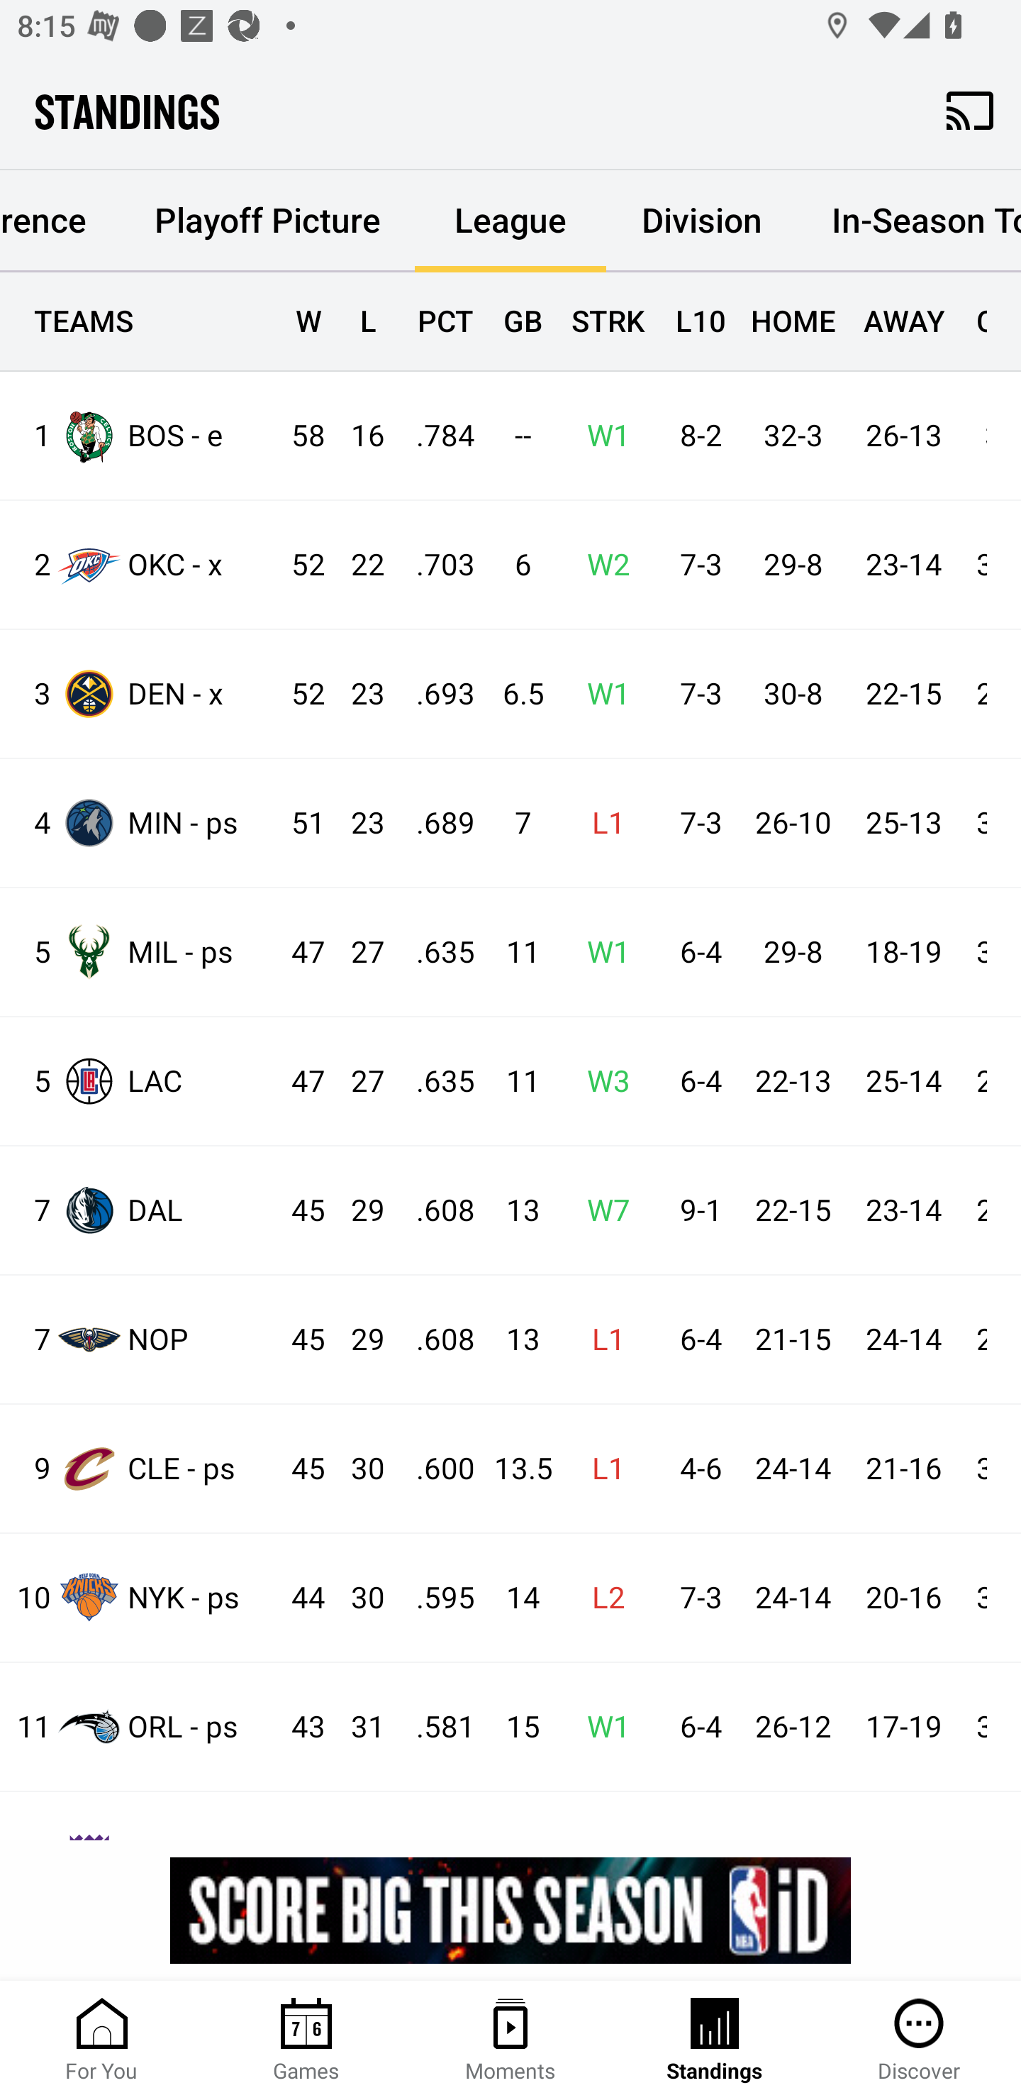 The width and height of the screenshot is (1021, 2100). Describe the element at coordinates (903, 952) in the screenshot. I see `18-19` at that location.